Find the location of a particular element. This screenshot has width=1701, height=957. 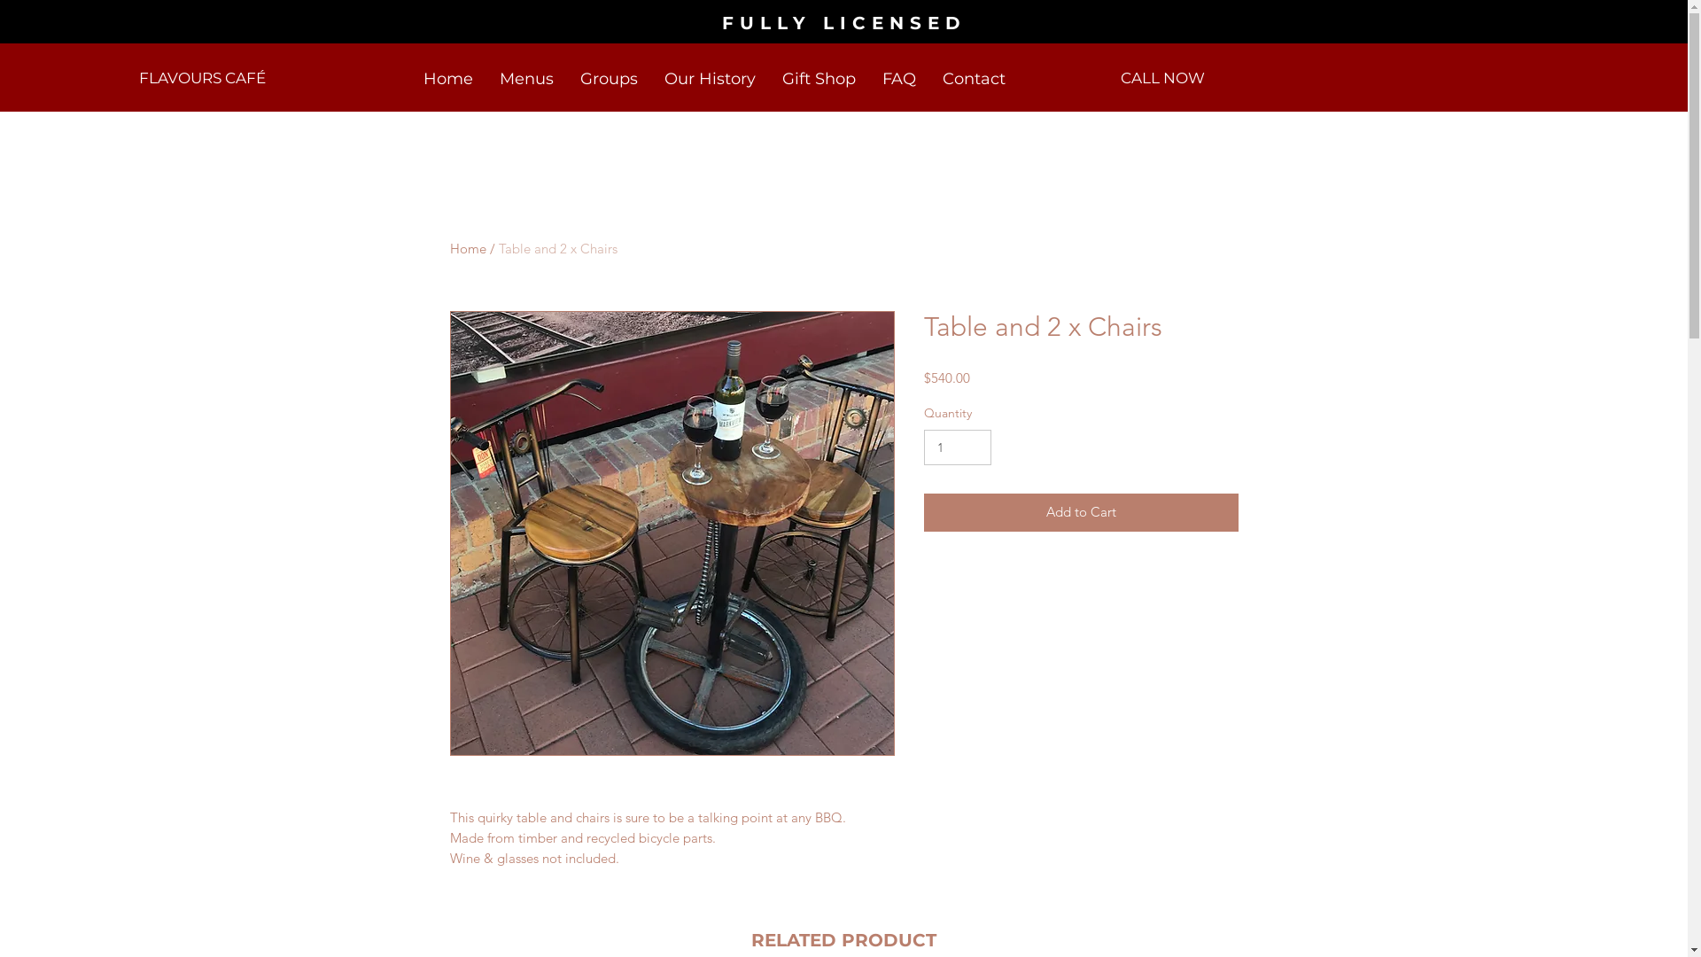

Gift Shop is located at coordinates (819, 80).